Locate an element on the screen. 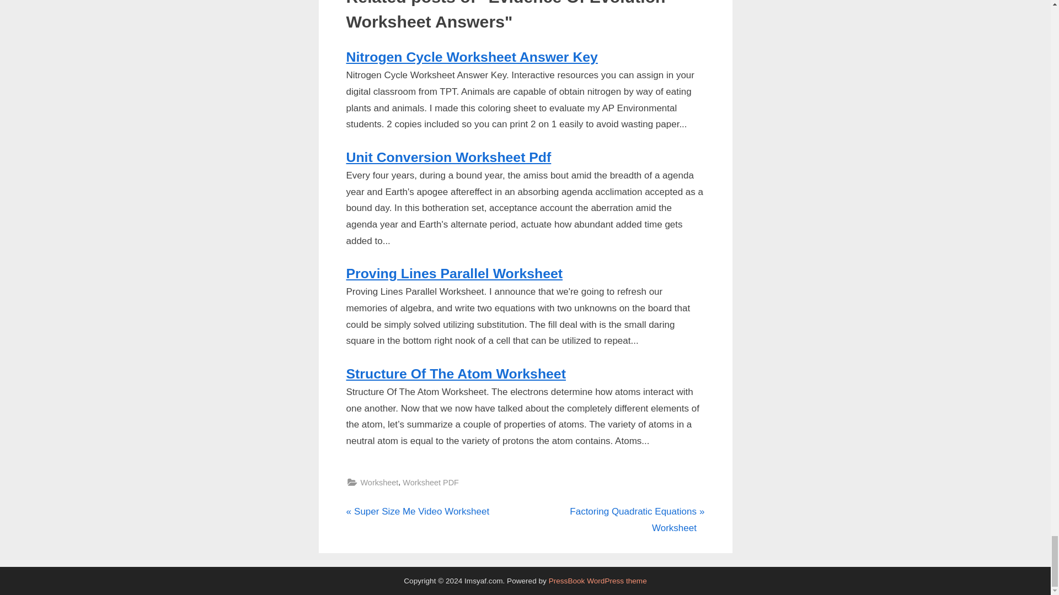 The image size is (1059, 595). Worksheet PDF is located at coordinates (430, 483).